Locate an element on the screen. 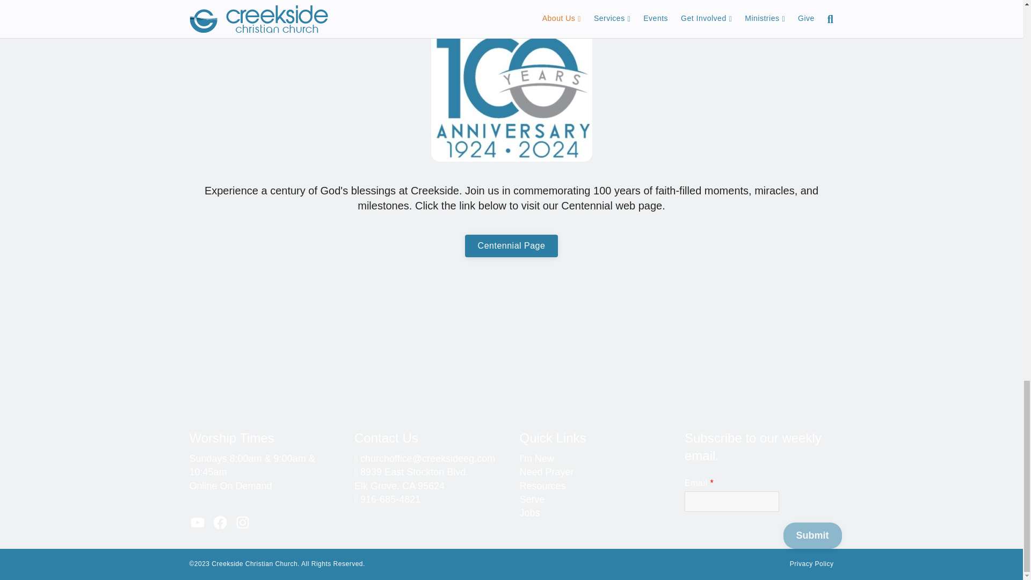 This screenshot has height=580, width=1031. Centennial Logo is located at coordinates (511, 82).